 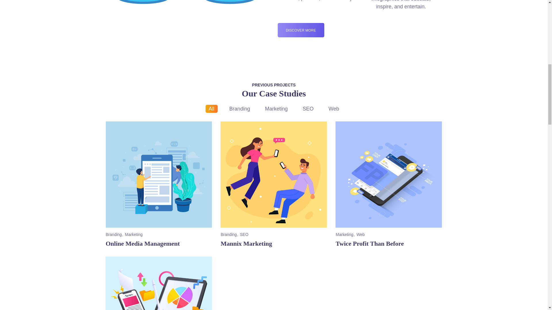 I want to click on SEO, so click(x=389, y=175).